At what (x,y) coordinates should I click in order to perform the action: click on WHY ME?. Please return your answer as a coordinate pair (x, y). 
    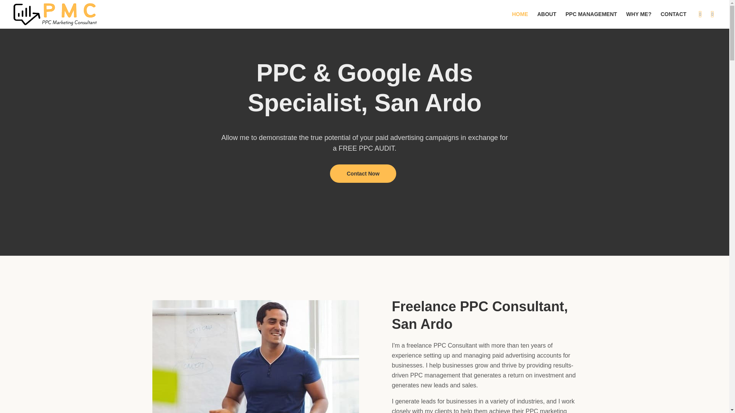
    Looking at the image, I should click on (639, 14).